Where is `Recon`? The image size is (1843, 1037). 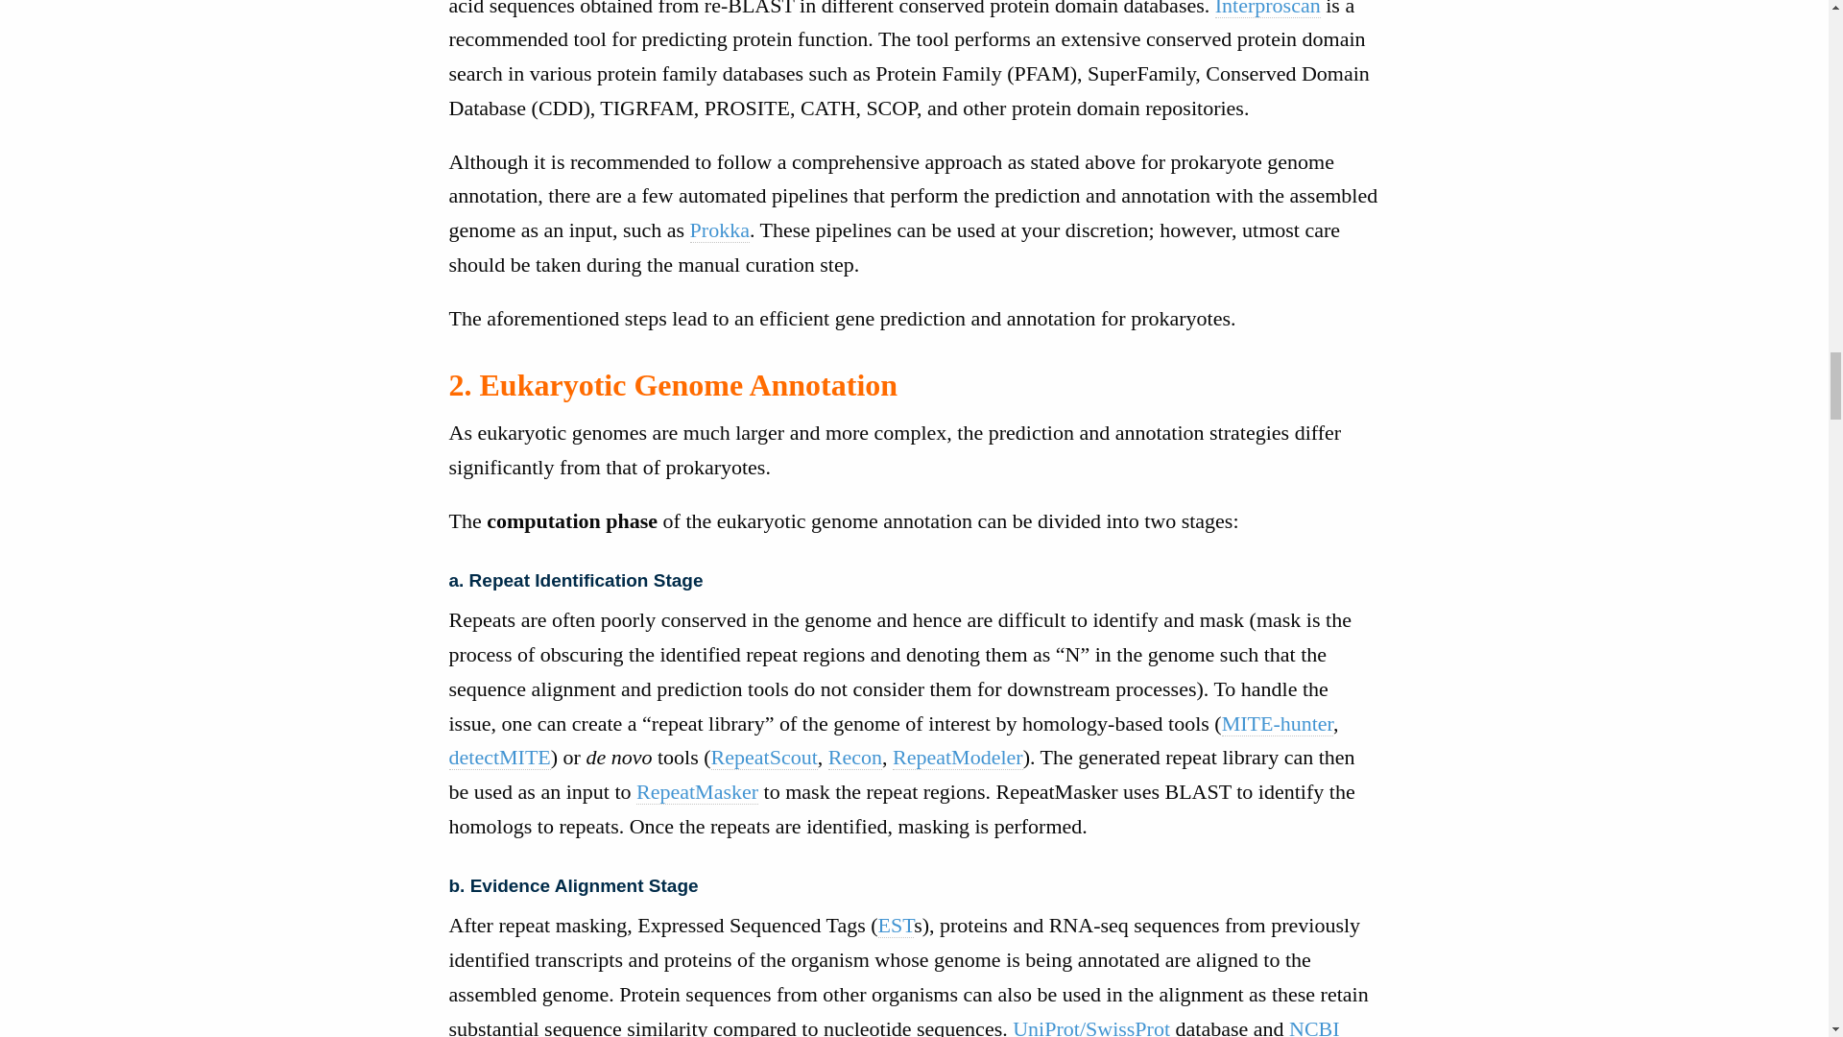 Recon is located at coordinates (854, 758).